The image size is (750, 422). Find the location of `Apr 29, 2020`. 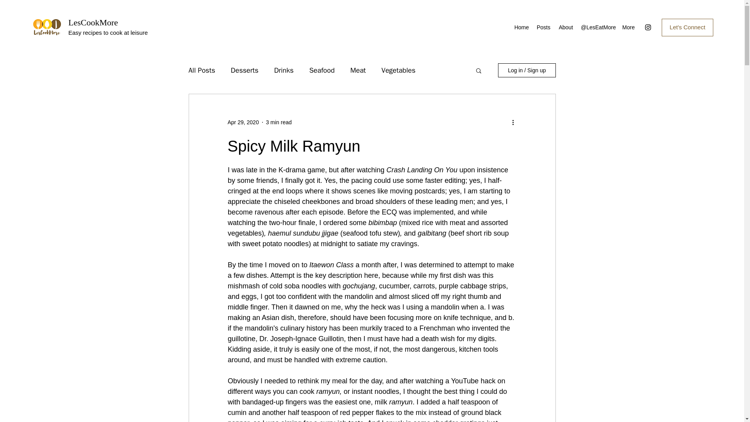

Apr 29, 2020 is located at coordinates (243, 122).